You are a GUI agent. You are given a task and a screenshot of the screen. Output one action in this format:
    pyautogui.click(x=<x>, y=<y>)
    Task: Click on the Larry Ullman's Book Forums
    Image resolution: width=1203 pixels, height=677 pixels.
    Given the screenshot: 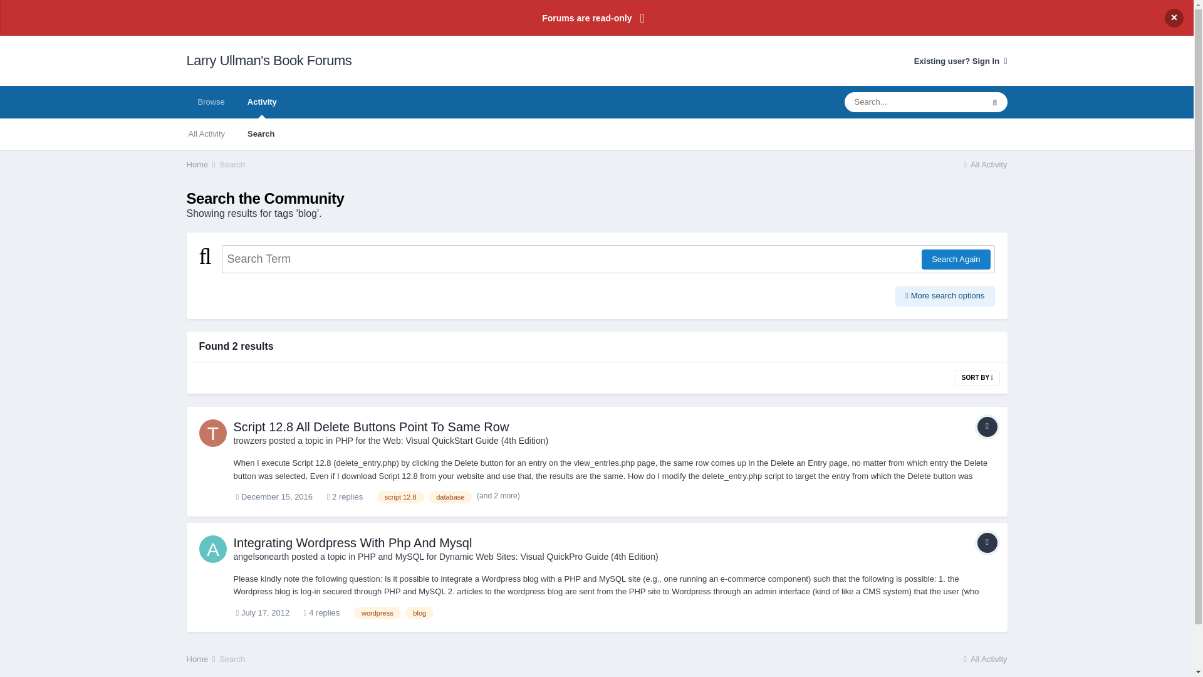 What is the action you would take?
    pyautogui.click(x=269, y=61)
    